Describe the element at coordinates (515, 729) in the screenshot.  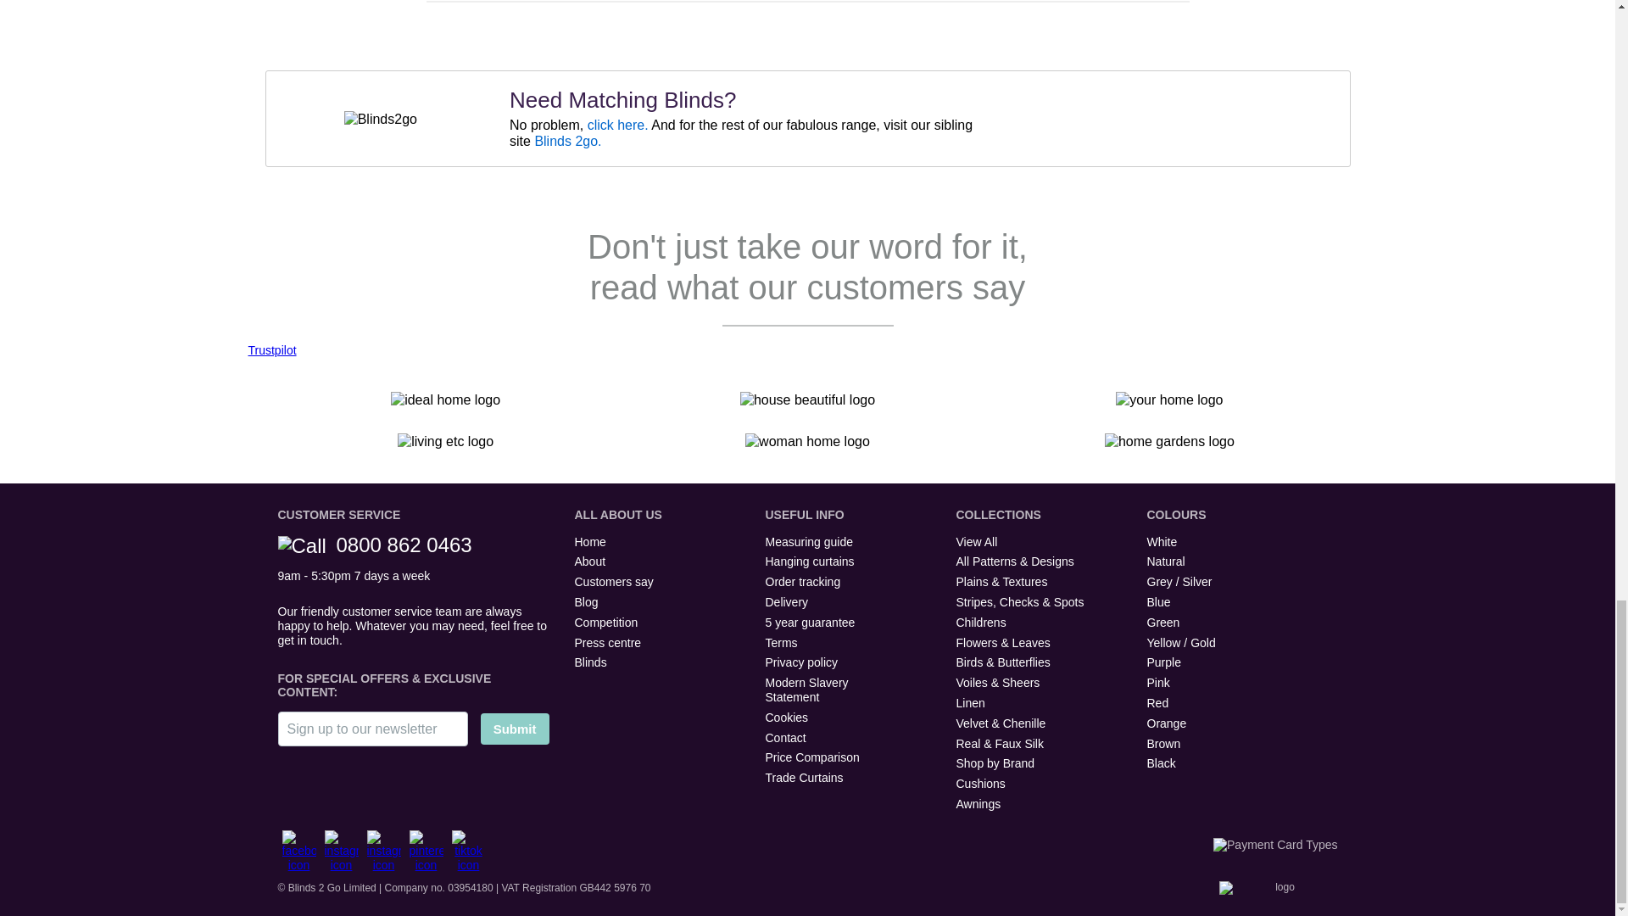
I see `Submit` at that location.